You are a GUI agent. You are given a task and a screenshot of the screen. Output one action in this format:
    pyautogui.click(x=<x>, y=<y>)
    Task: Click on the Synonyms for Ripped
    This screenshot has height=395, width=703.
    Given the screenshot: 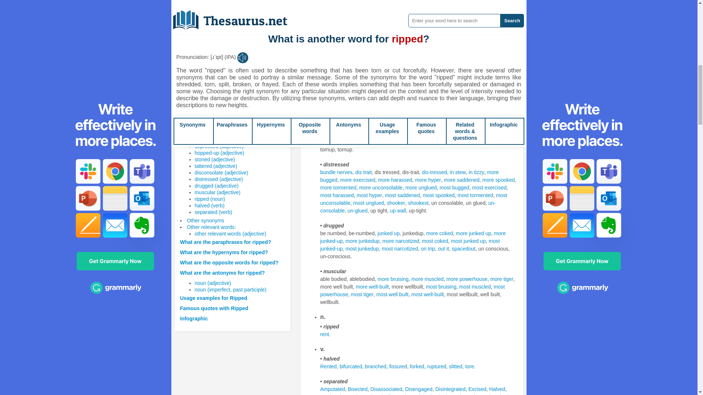 What is the action you would take?
    pyautogui.click(x=363, y=20)
    